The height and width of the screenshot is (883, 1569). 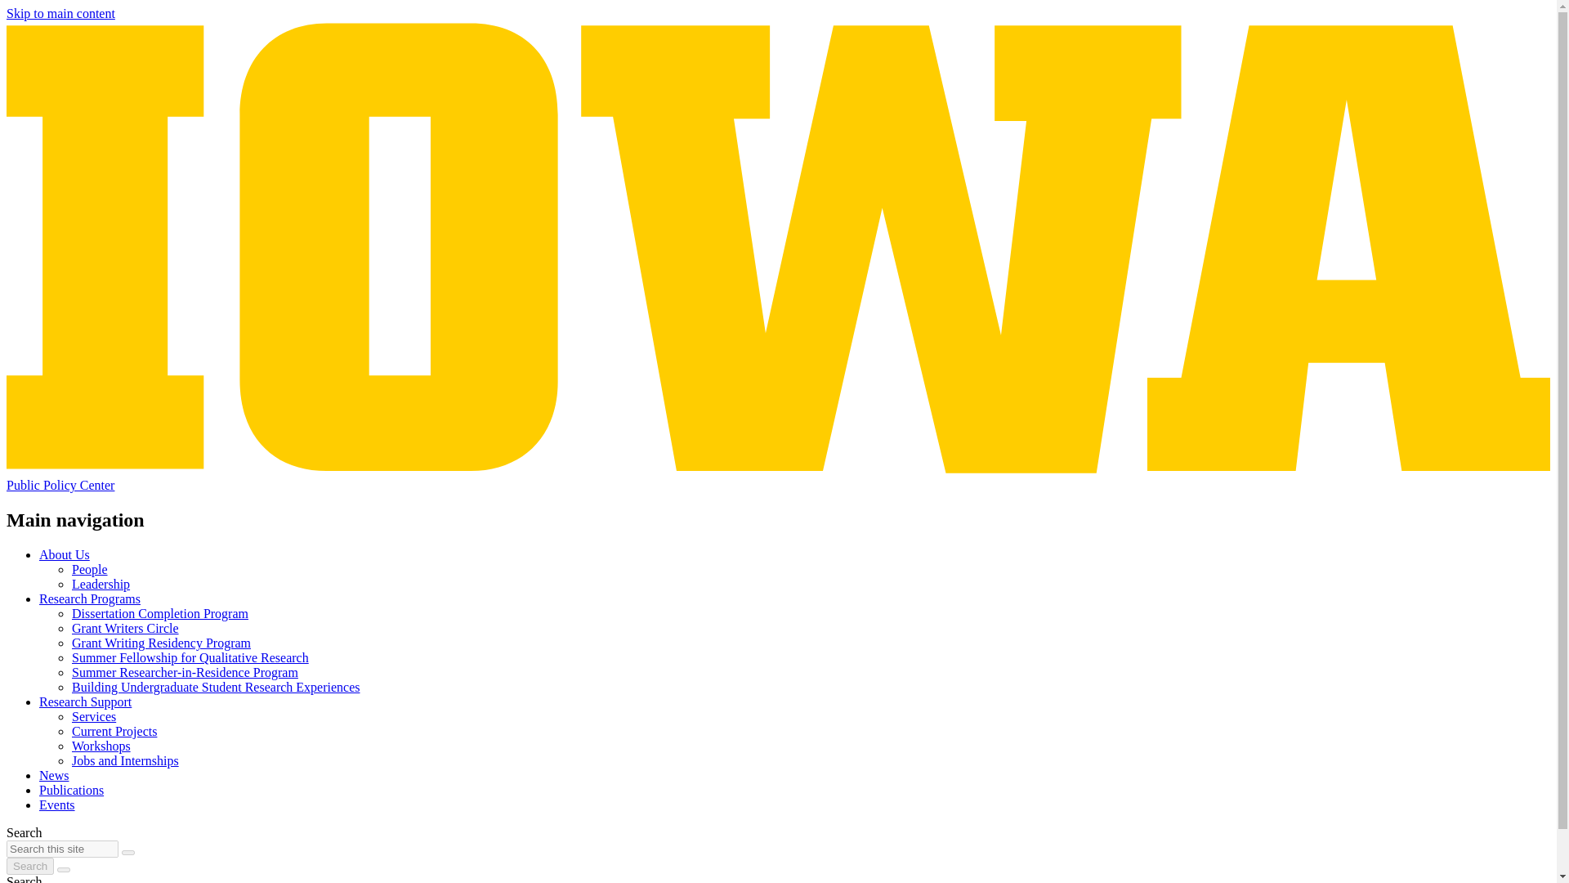 I want to click on Leadership, so click(x=101, y=584).